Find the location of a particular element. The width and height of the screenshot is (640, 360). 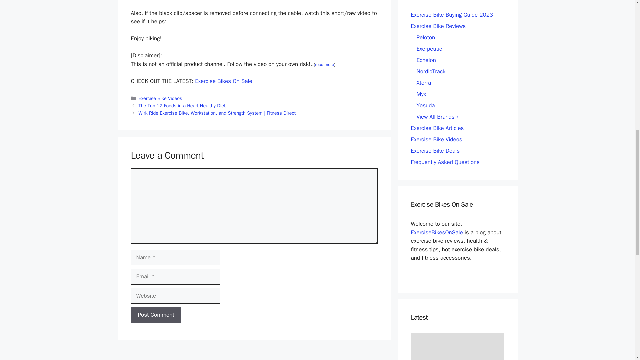

Exercise Bikes On Sale is located at coordinates (223, 81).